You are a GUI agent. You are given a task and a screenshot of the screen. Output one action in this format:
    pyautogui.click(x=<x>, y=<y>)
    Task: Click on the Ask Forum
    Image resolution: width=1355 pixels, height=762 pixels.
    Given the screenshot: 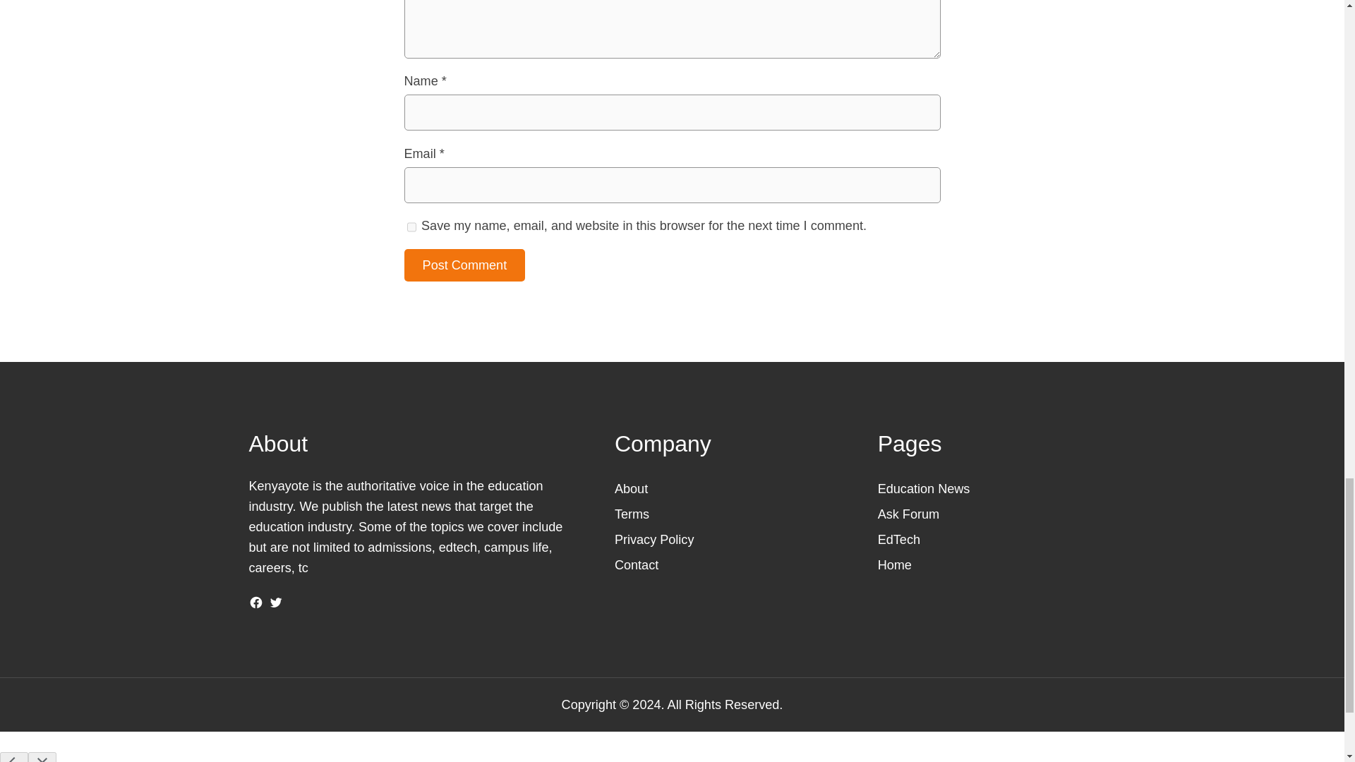 What is the action you would take?
    pyautogui.click(x=908, y=514)
    